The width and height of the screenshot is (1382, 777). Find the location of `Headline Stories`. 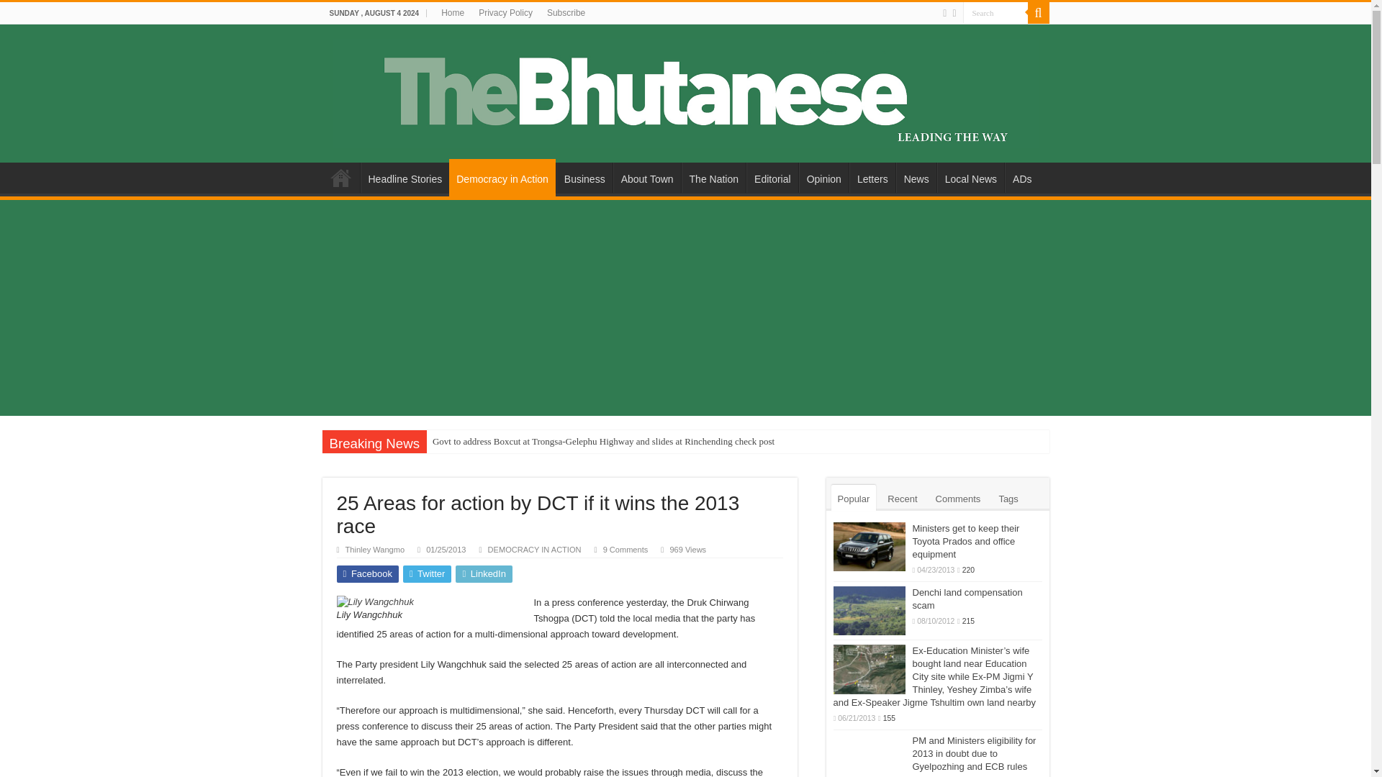

Headline Stories is located at coordinates (405, 177).